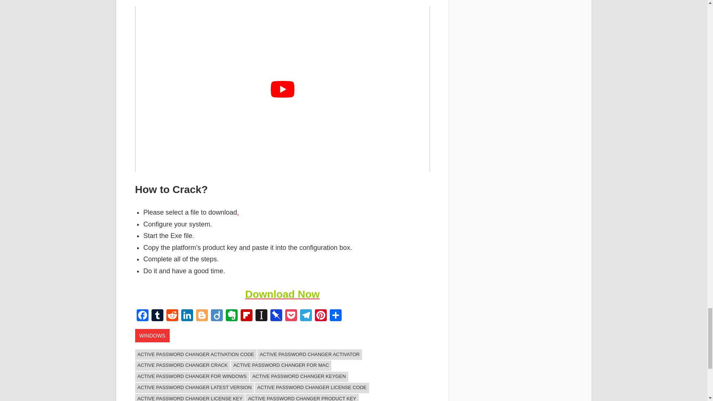 This screenshot has width=713, height=401. What do you see at coordinates (282, 294) in the screenshot?
I see `Download Now` at bounding box center [282, 294].